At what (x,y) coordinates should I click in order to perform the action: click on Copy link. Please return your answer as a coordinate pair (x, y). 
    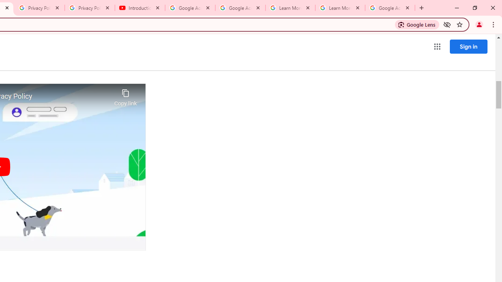
    Looking at the image, I should click on (125, 96).